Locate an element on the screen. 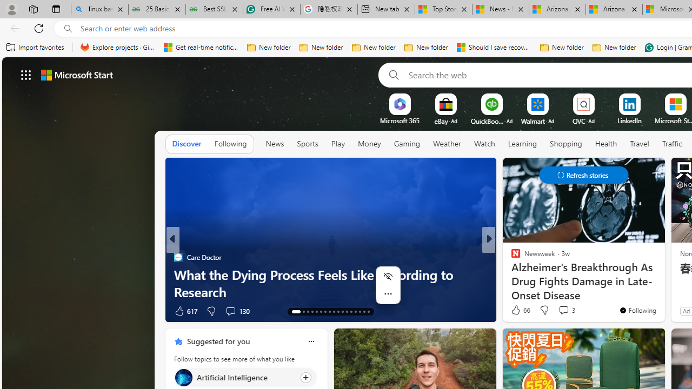  View comments 26 Comment is located at coordinates (563, 311).